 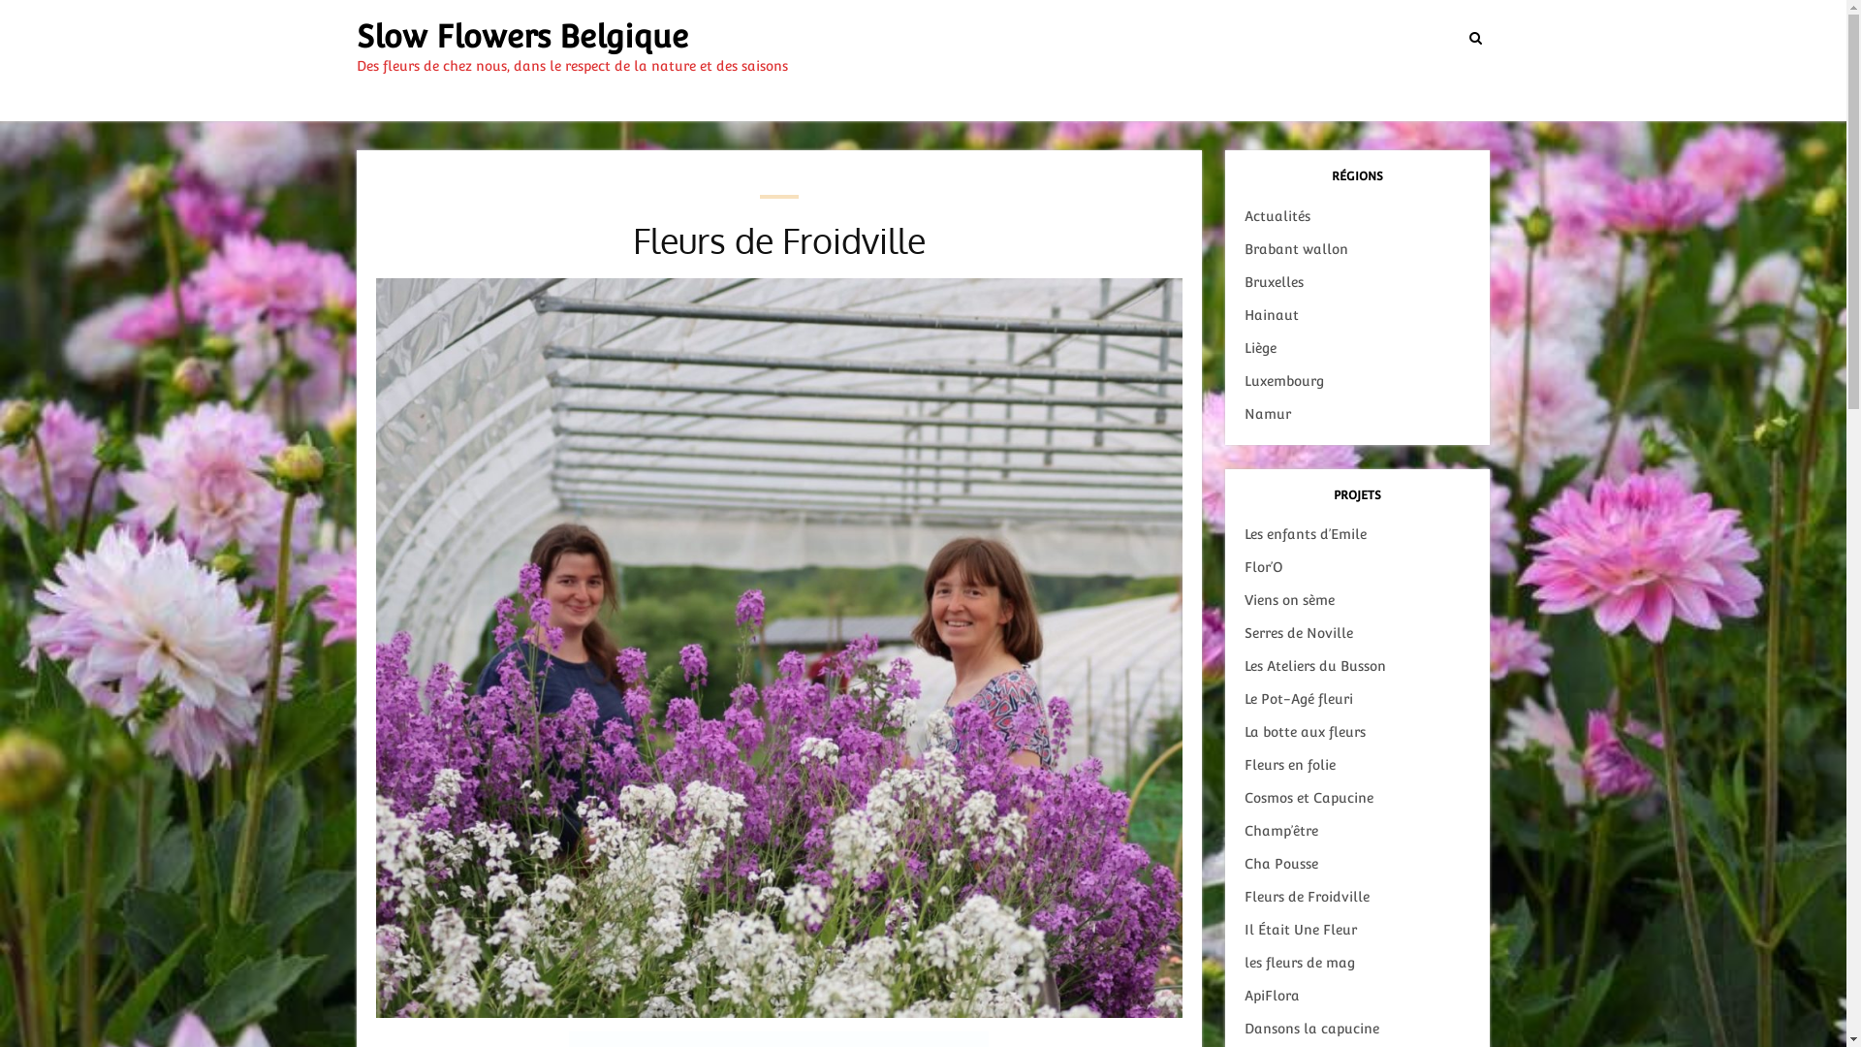 I want to click on Fleurs en folie, so click(x=1290, y=765).